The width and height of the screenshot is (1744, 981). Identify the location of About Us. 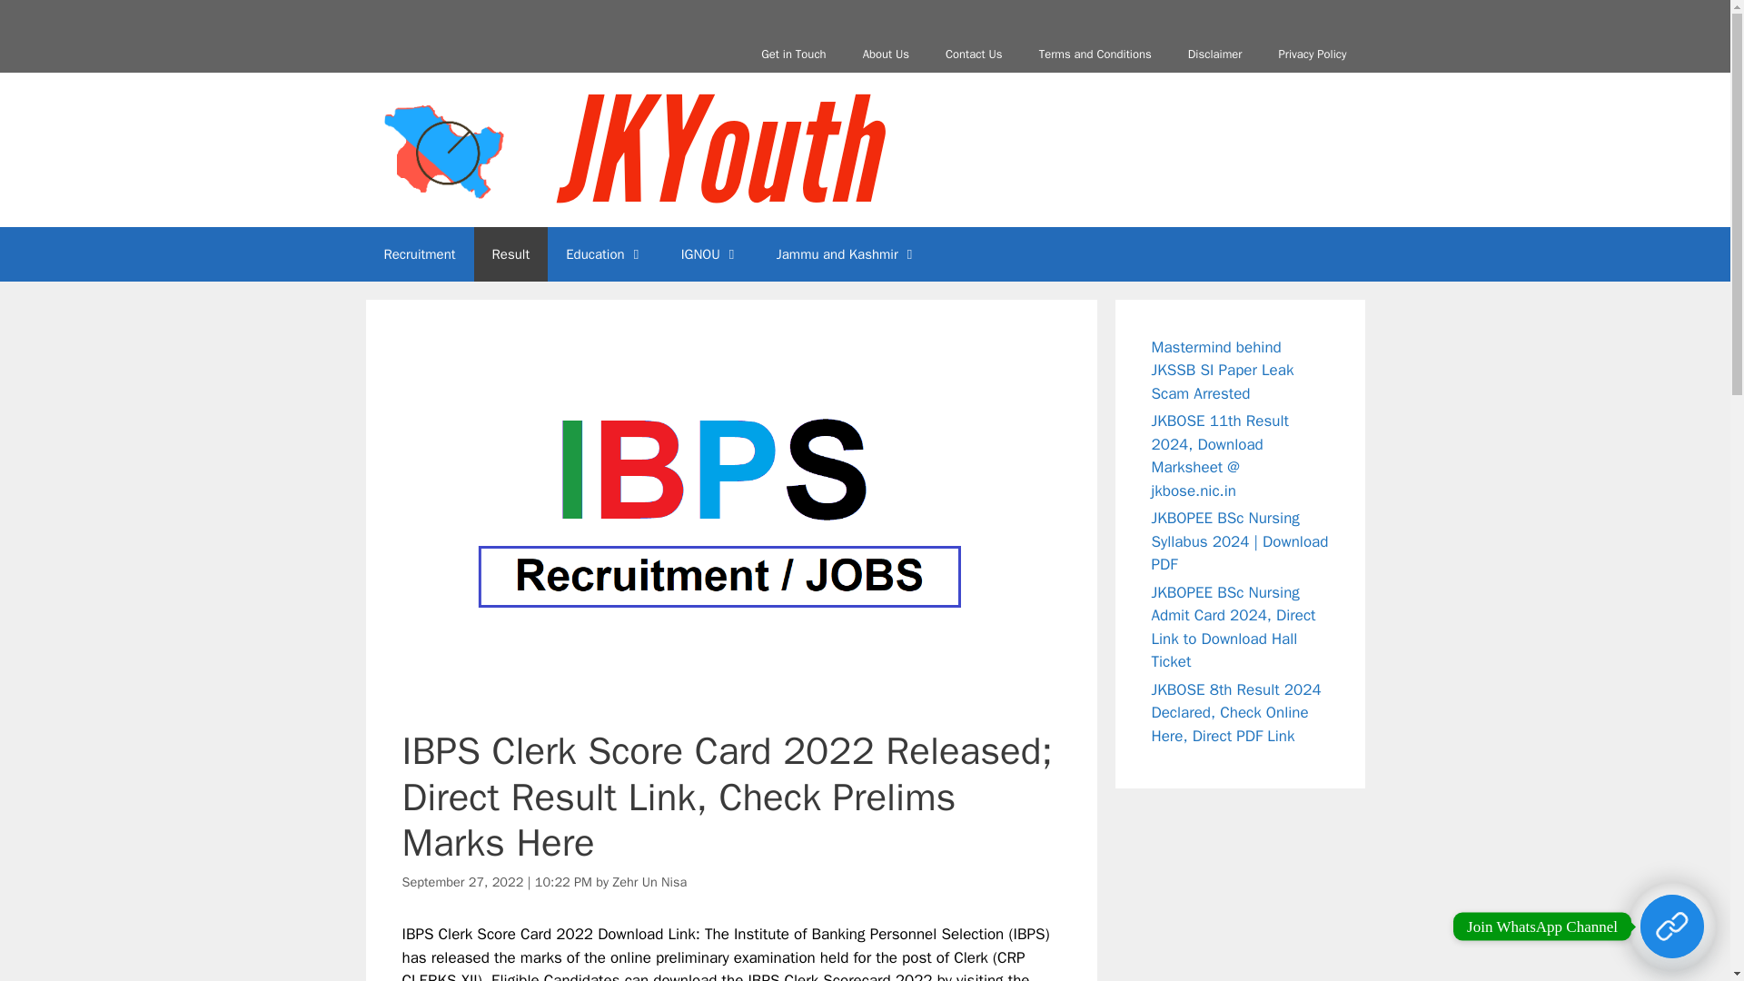
(886, 54).